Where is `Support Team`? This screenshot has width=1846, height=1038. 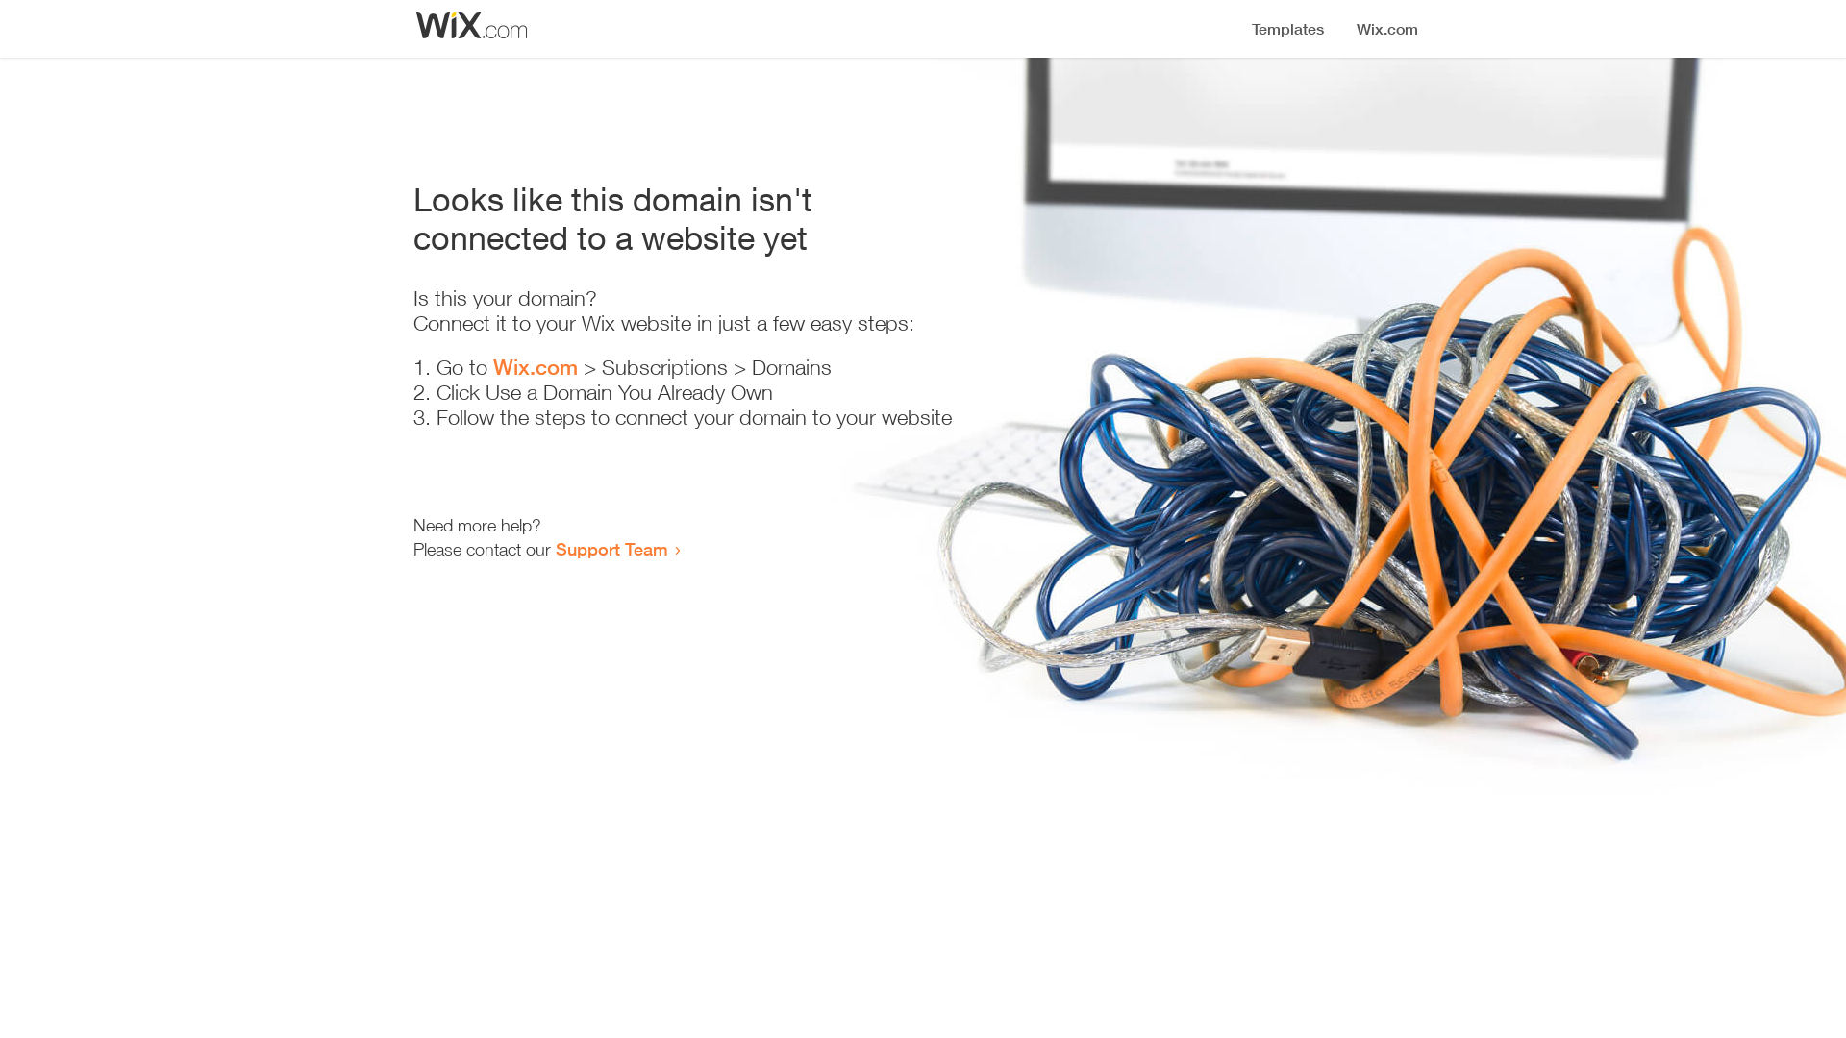 Support Team is located at coordinates (611, 549).